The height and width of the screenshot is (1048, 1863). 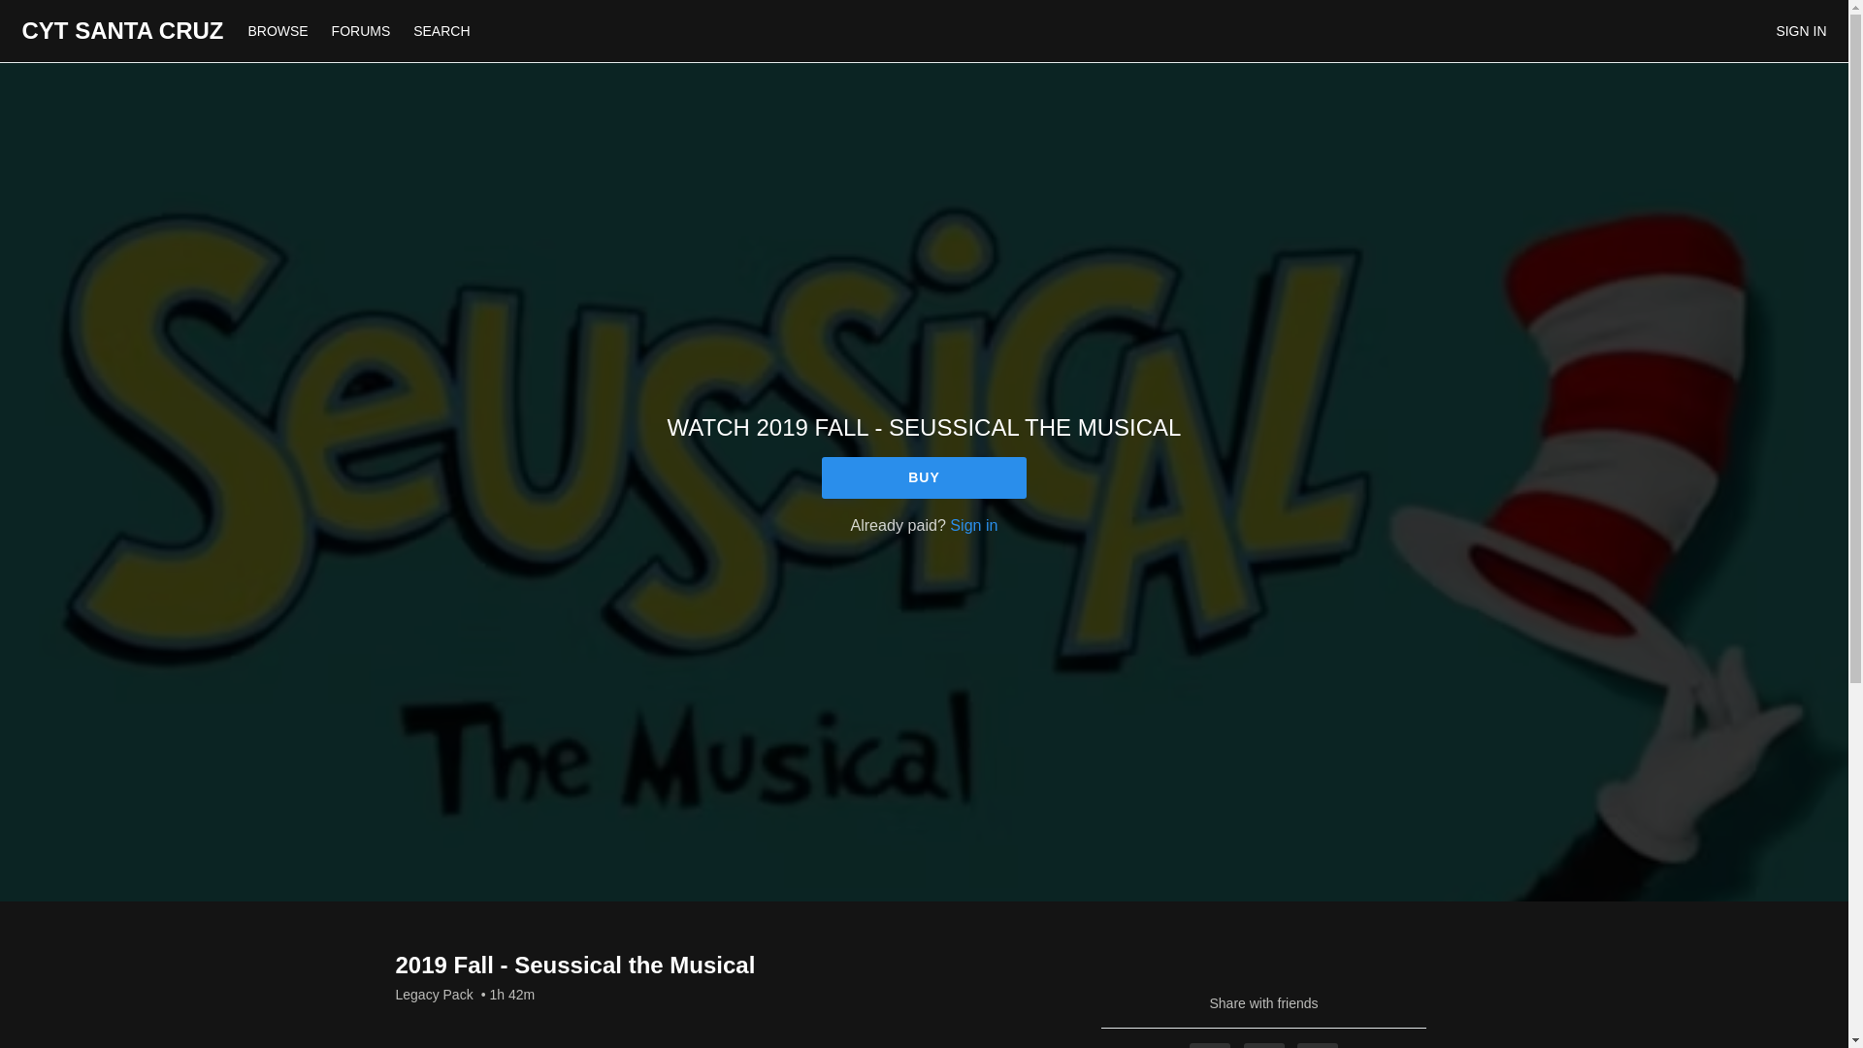 I want to click on FORUMS, so click(x=363, y=30).